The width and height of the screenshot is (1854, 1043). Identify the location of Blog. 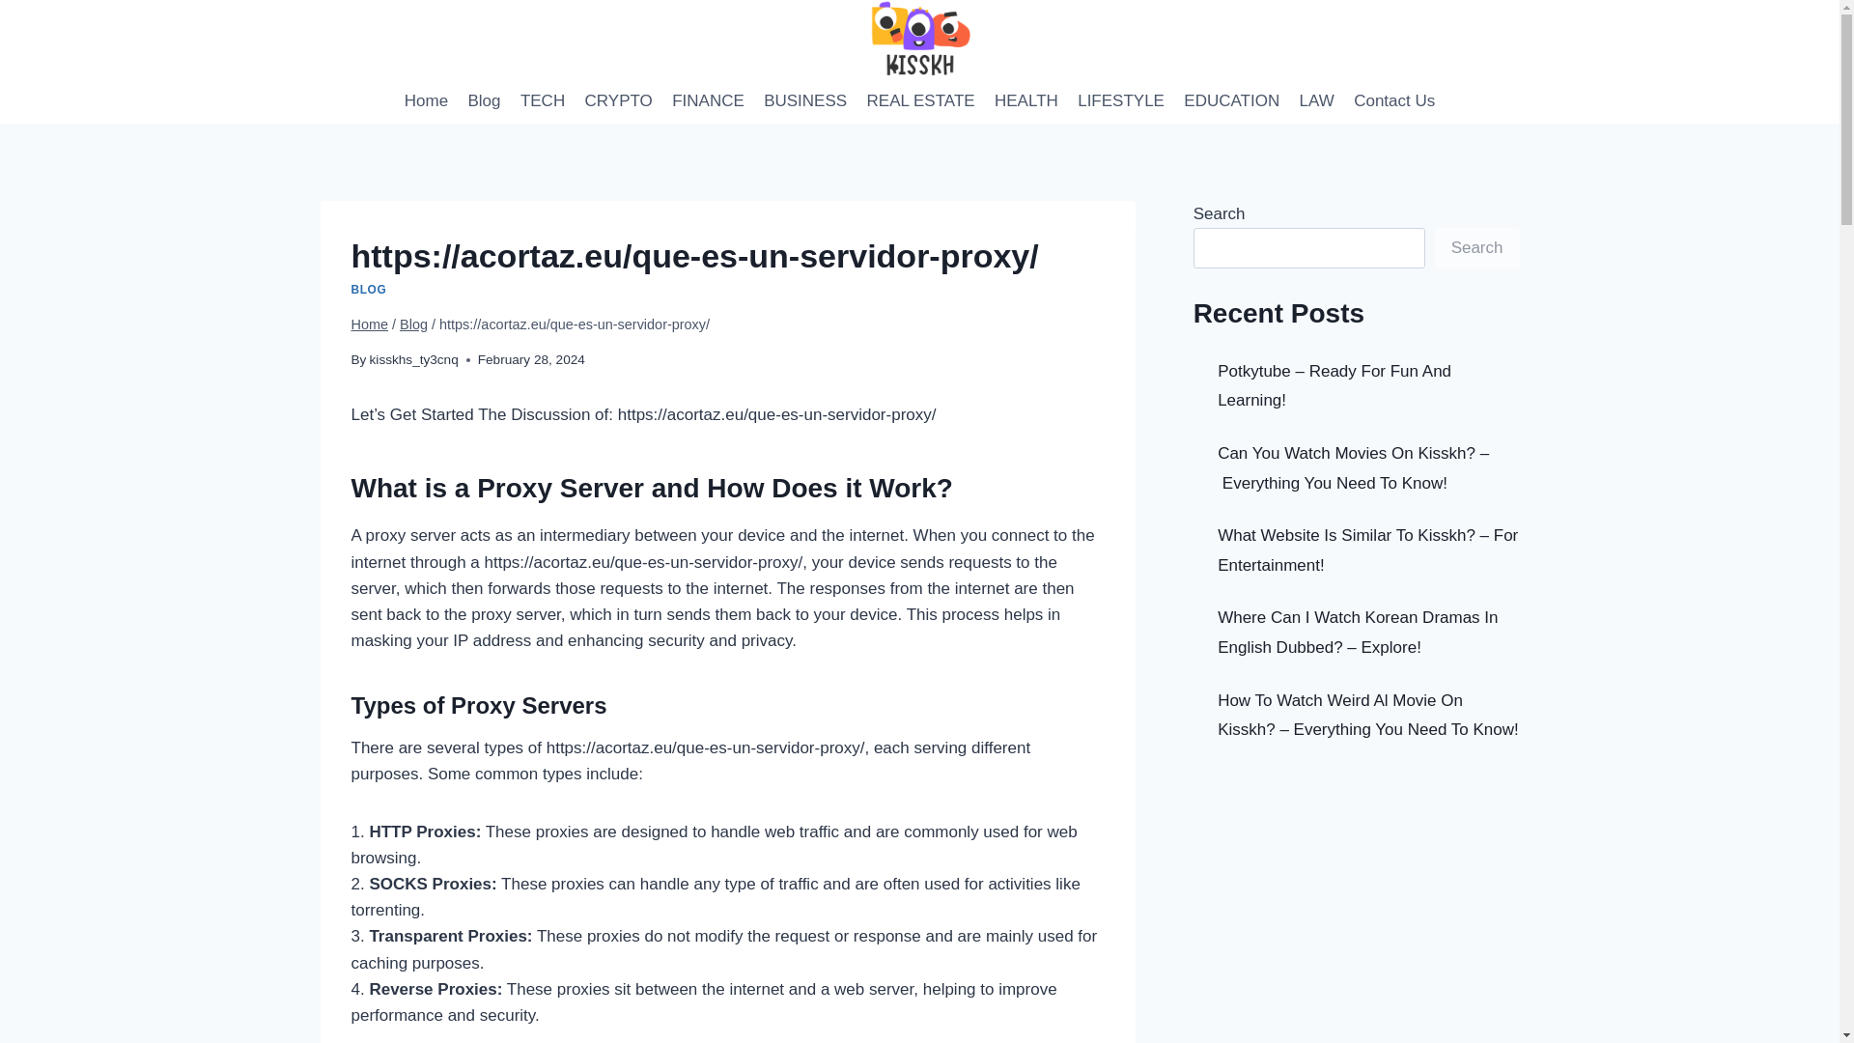
(413, 324).